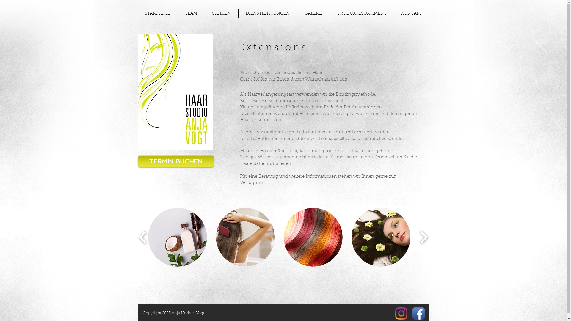 Image resolution: width=571 pixels, height=321 pixels. I want to click on GALERIE, so click(314, 14).